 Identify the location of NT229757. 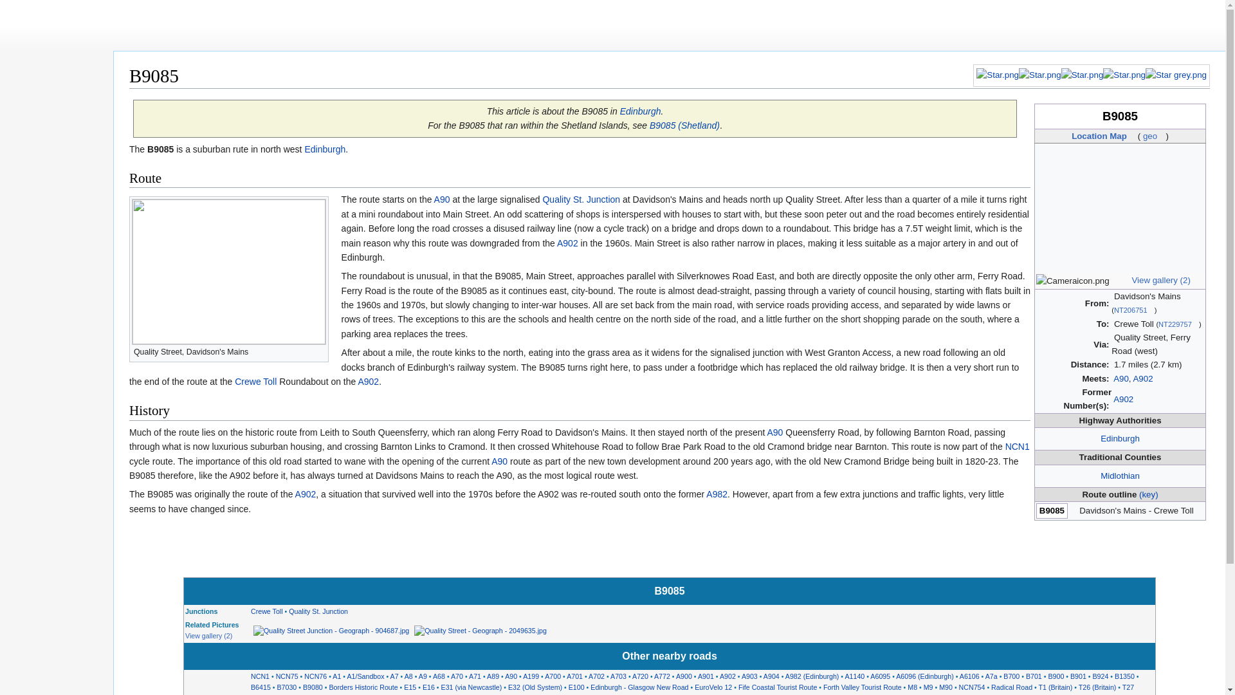
(1178, 324).